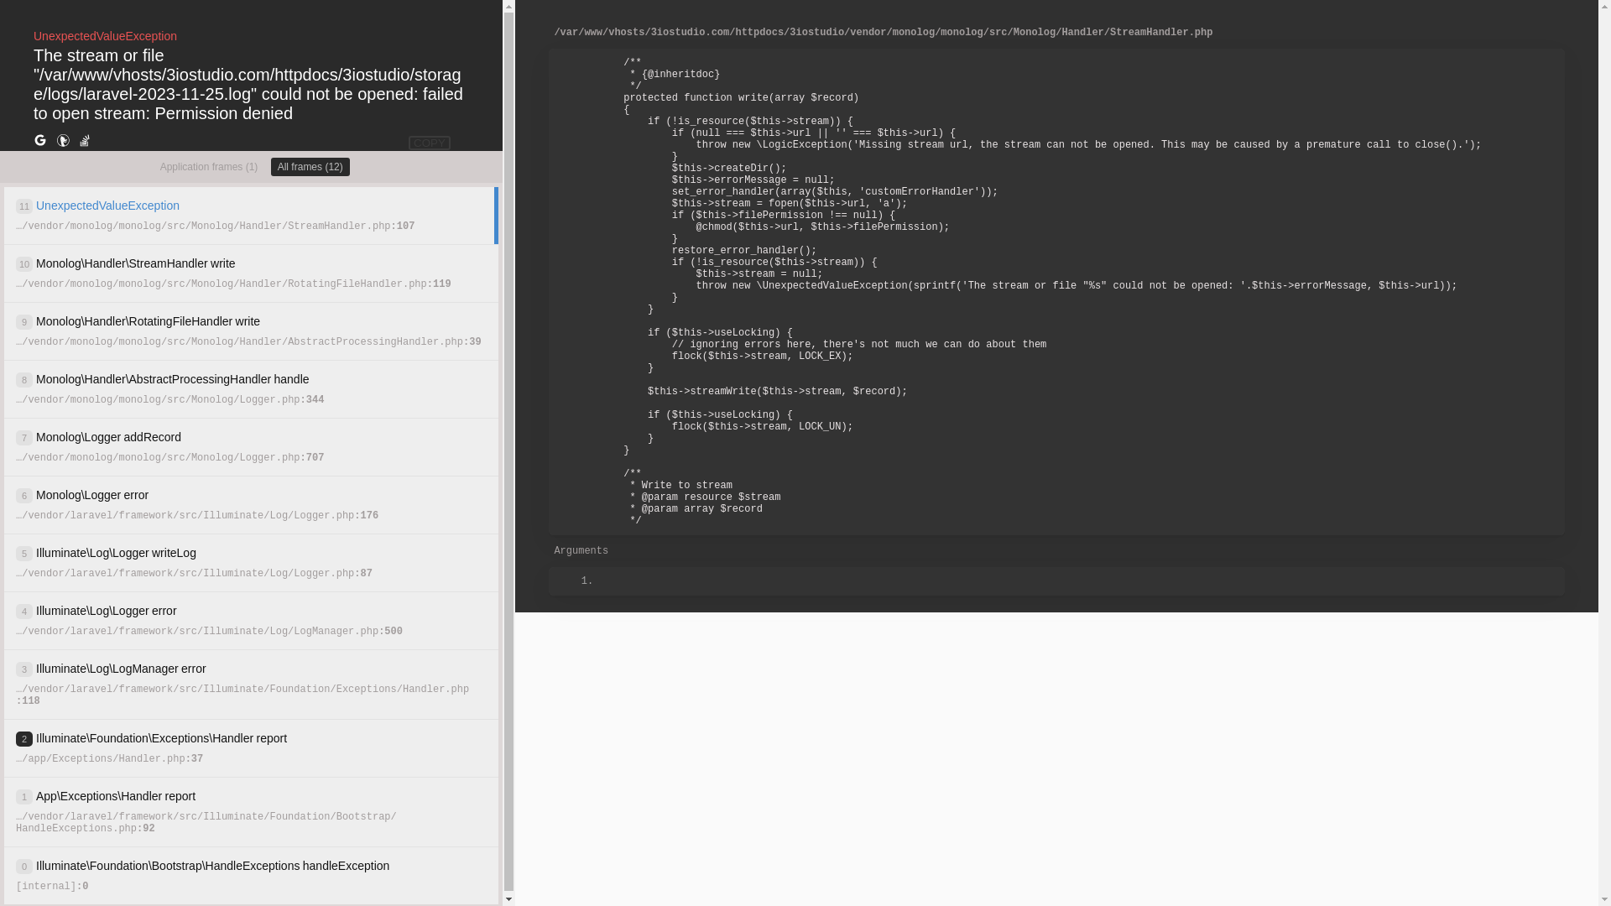  Describe the element at coordinates (85, 141) in the screenshot. I see `Search for help on Stack Overflow.` at that location.